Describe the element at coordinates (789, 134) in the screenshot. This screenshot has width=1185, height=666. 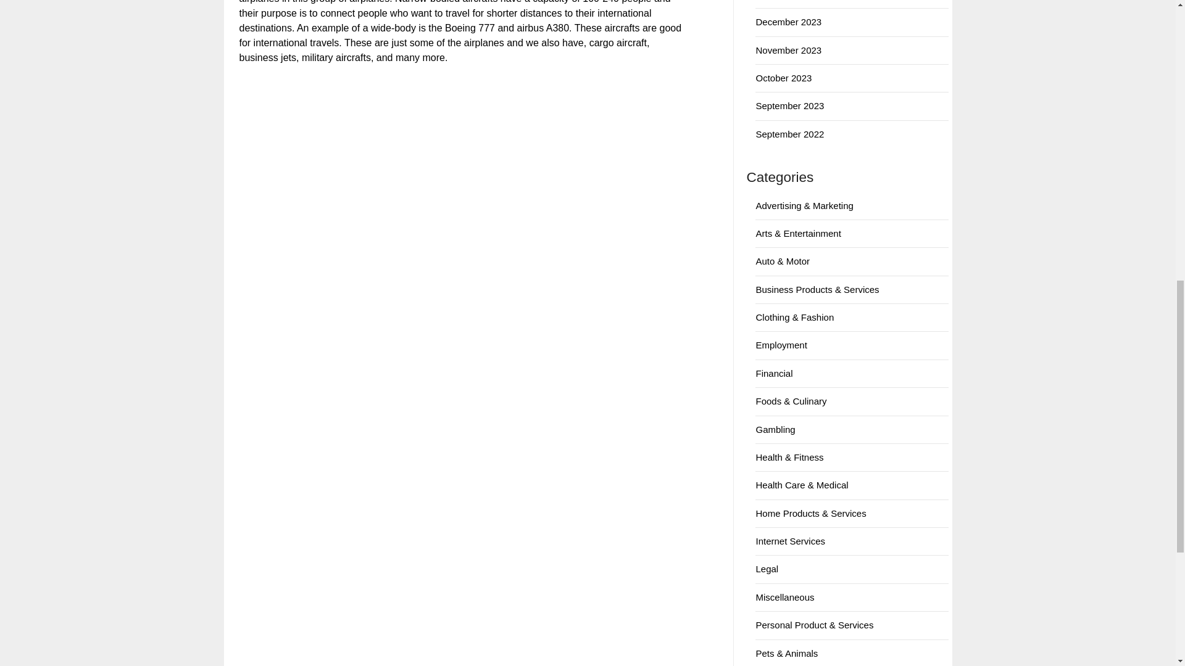
I see `September 2022` at that location.